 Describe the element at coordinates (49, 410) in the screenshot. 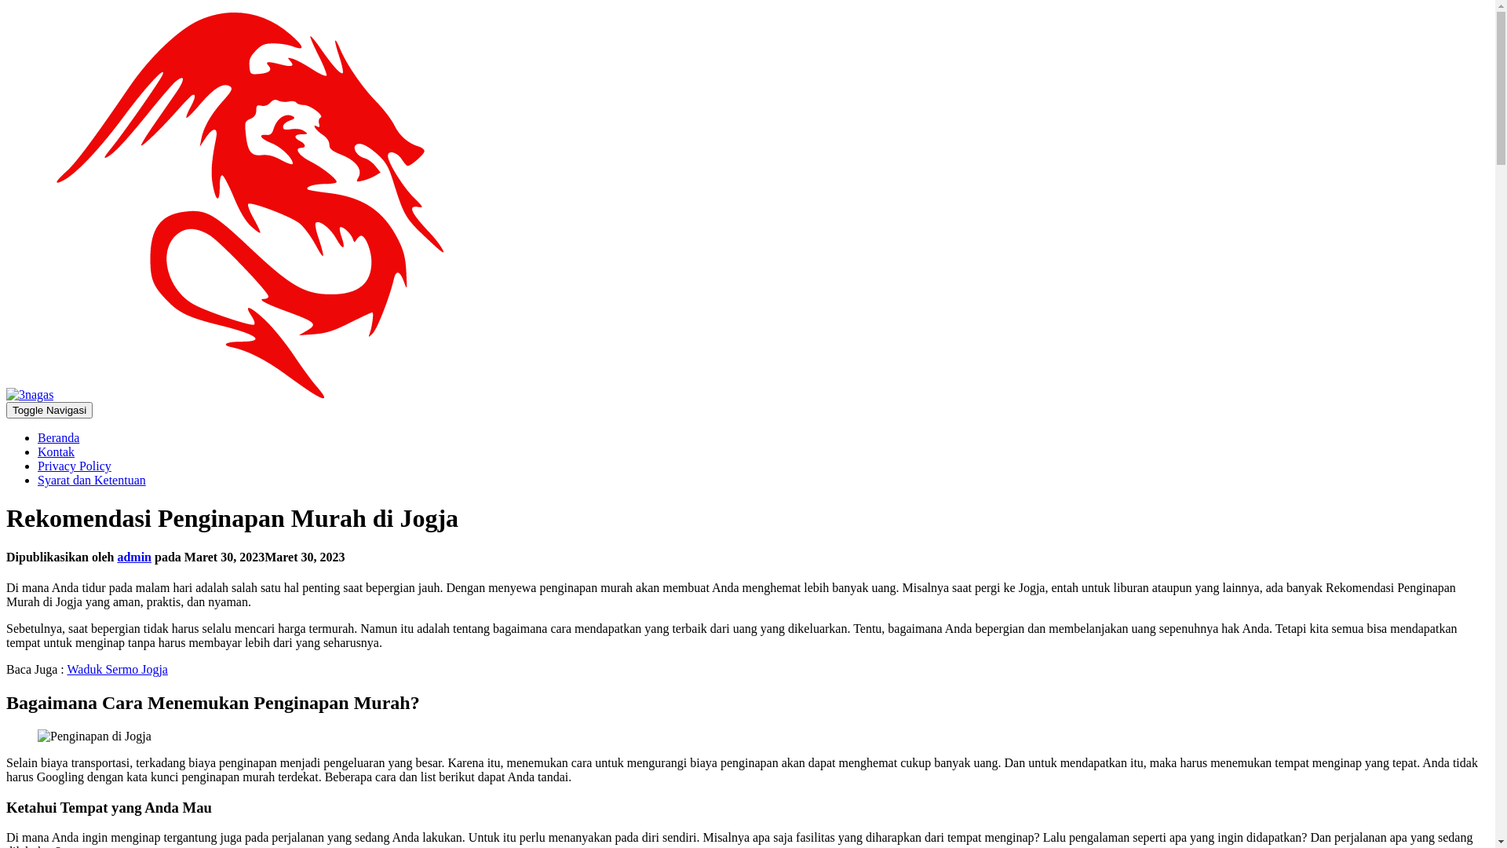

I see `Toggle Navigasi` at that location.